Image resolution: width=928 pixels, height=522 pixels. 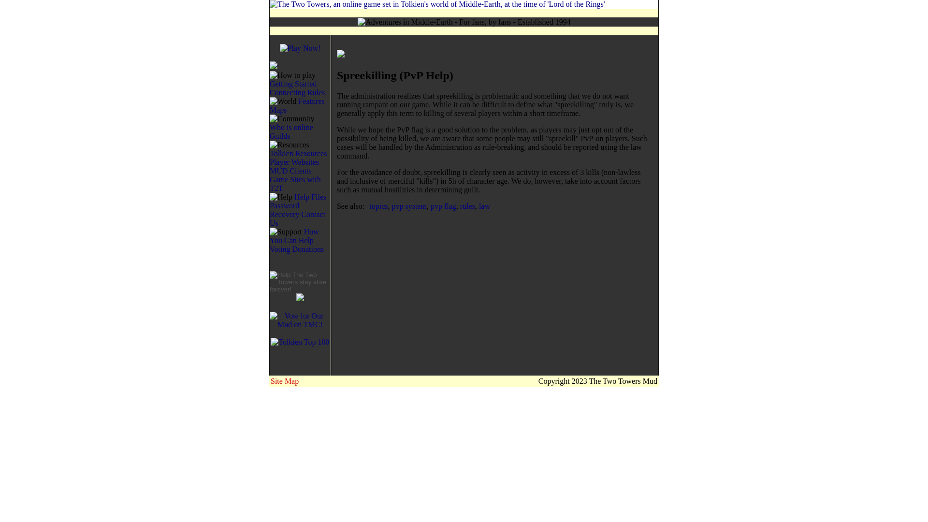 I want to click on Site Map, so click(x=285, y=381).